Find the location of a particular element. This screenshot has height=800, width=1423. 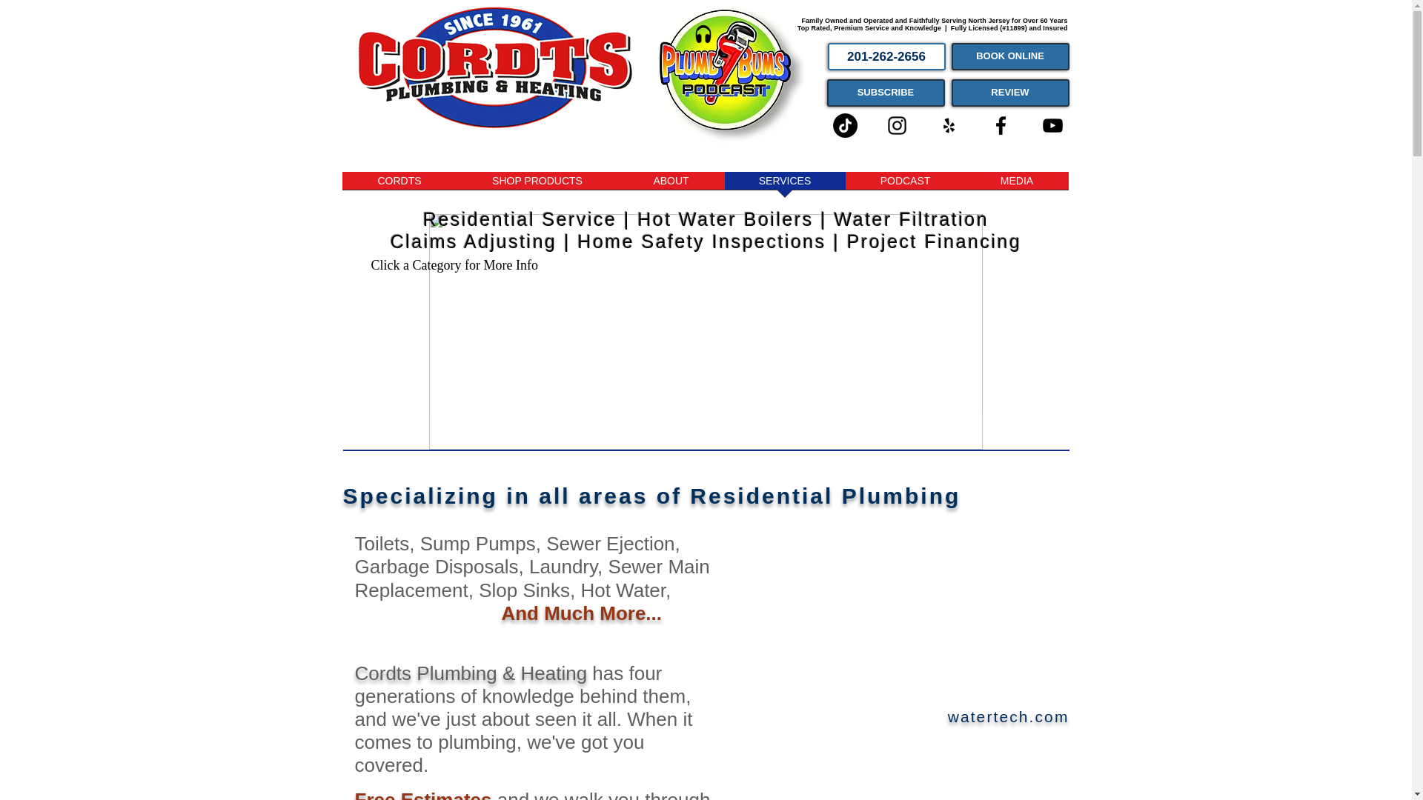

SERVICES is located at coordinates (784, 185).